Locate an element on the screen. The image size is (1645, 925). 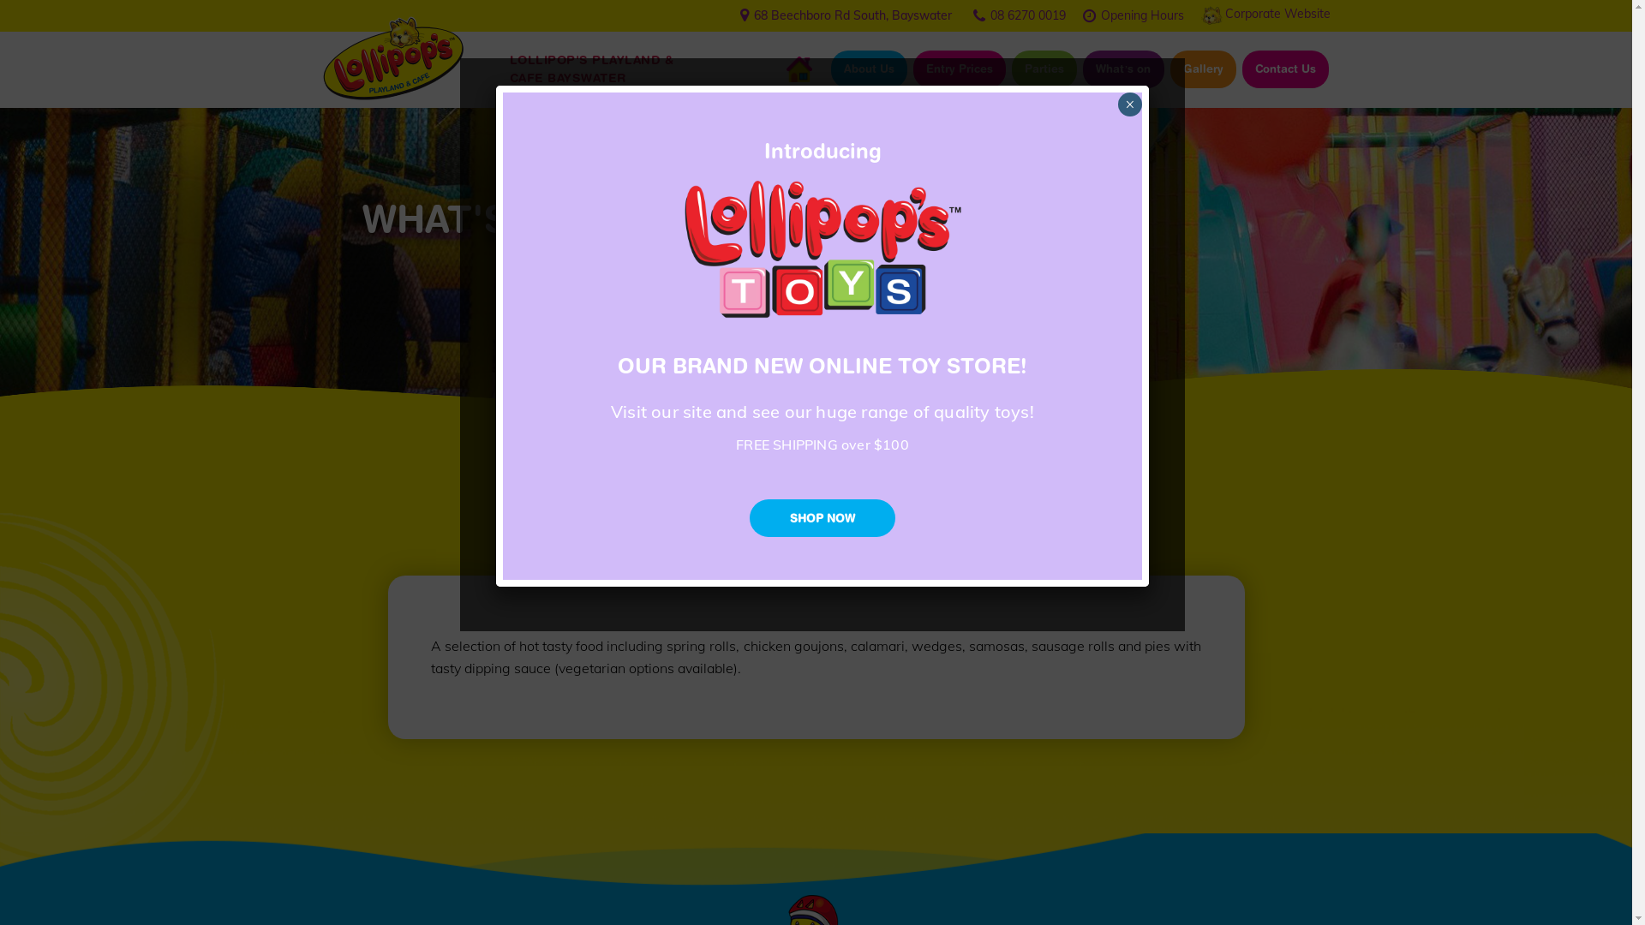
SHOP NOW is located at coordinates (822, 518).